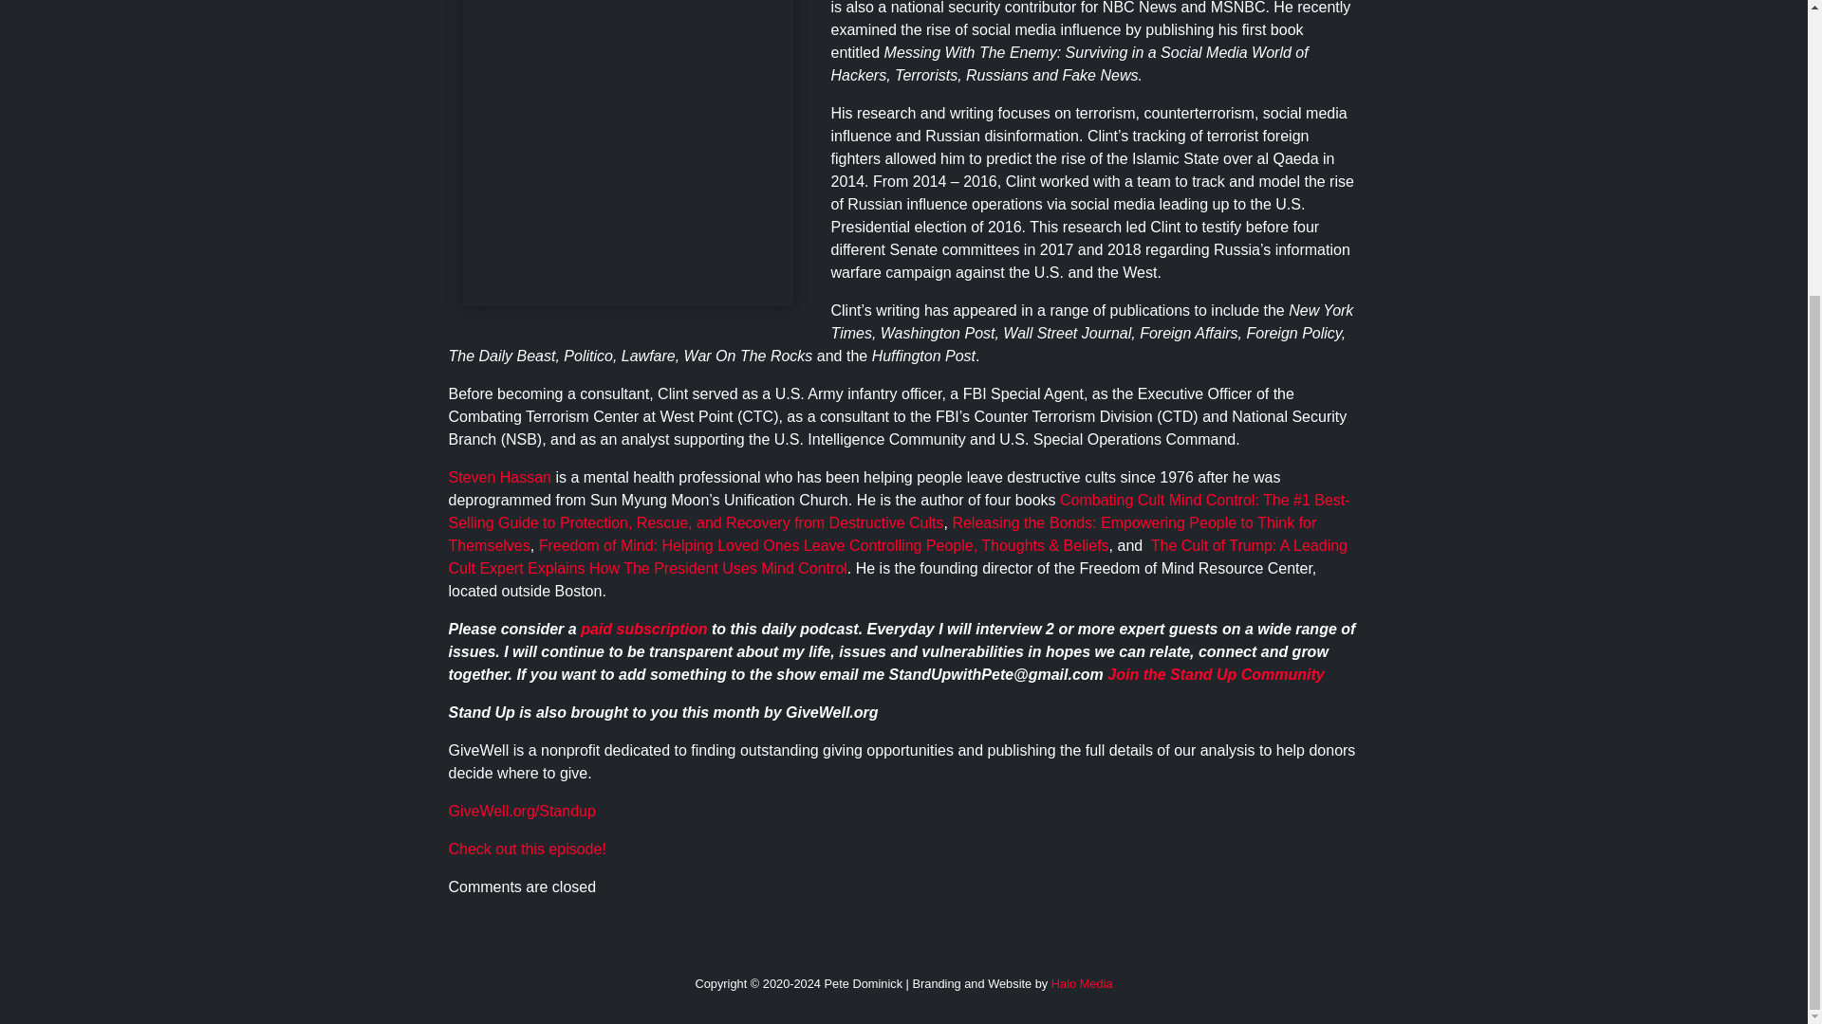 The image size is (1822, 1024). Describe the element at coordinates (1216, 675) in the screenshot. I see `Join the Stand Up Community` at that location.